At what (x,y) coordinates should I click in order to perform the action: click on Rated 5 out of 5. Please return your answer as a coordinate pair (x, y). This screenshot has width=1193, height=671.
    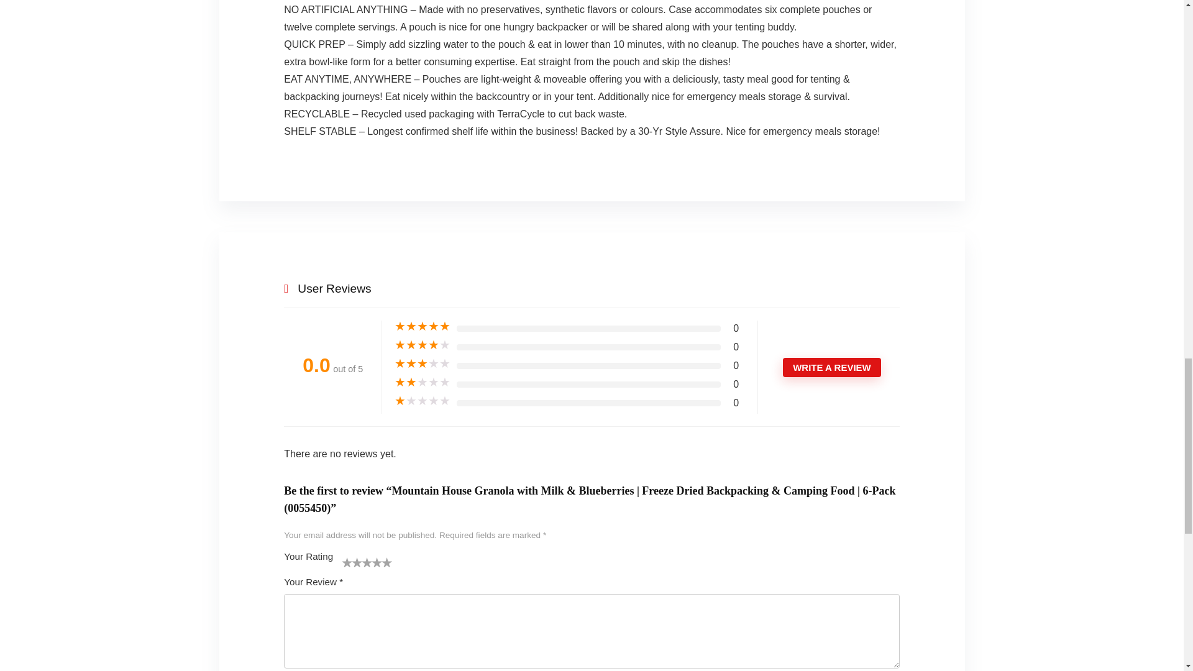
    Looking at the image, I should click on (423, 327).